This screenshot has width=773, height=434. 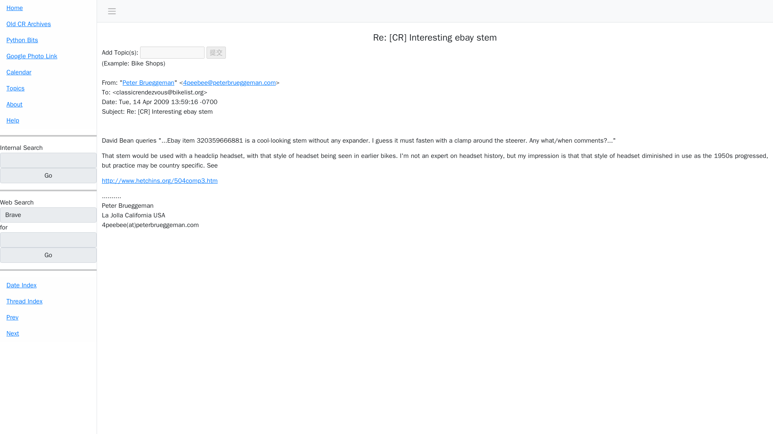 I want to click on Enter a word or phrase to search the archive., so click(x=21, y=148).